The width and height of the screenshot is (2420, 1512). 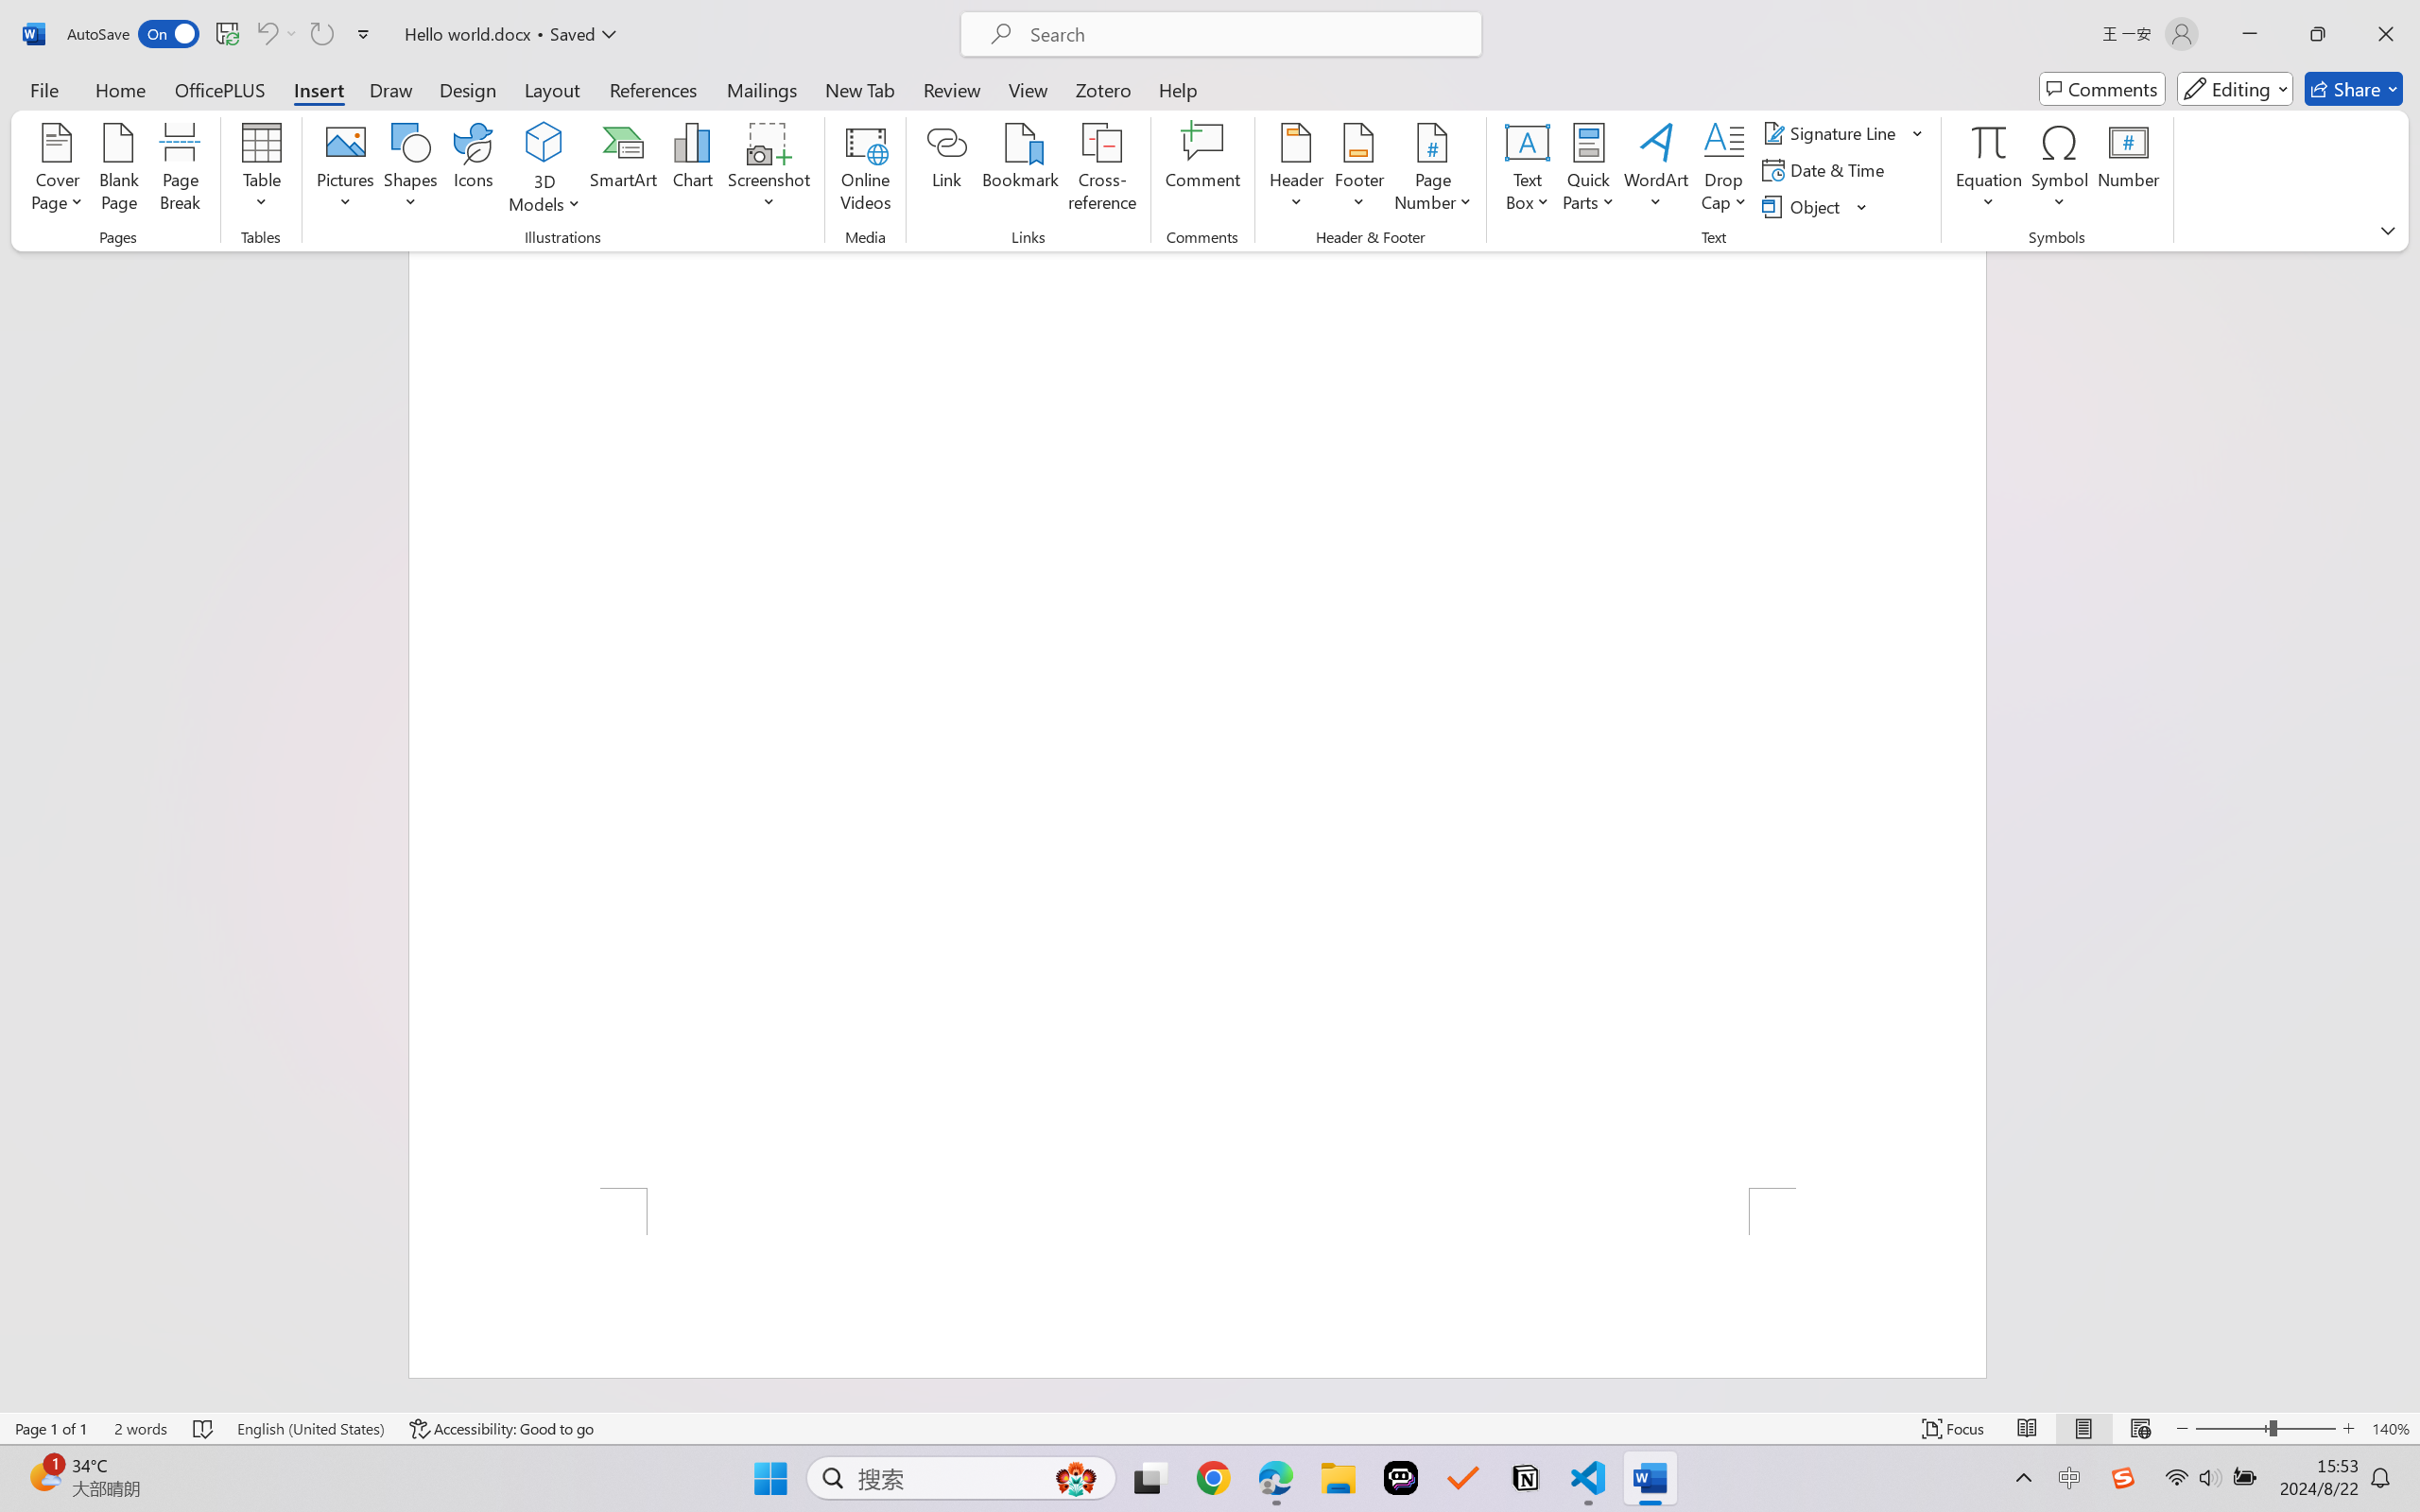 What do you see at coordinates (1526, 1478) in the screenshot?
I see `Notion` at bounding box center [1526, 1478].